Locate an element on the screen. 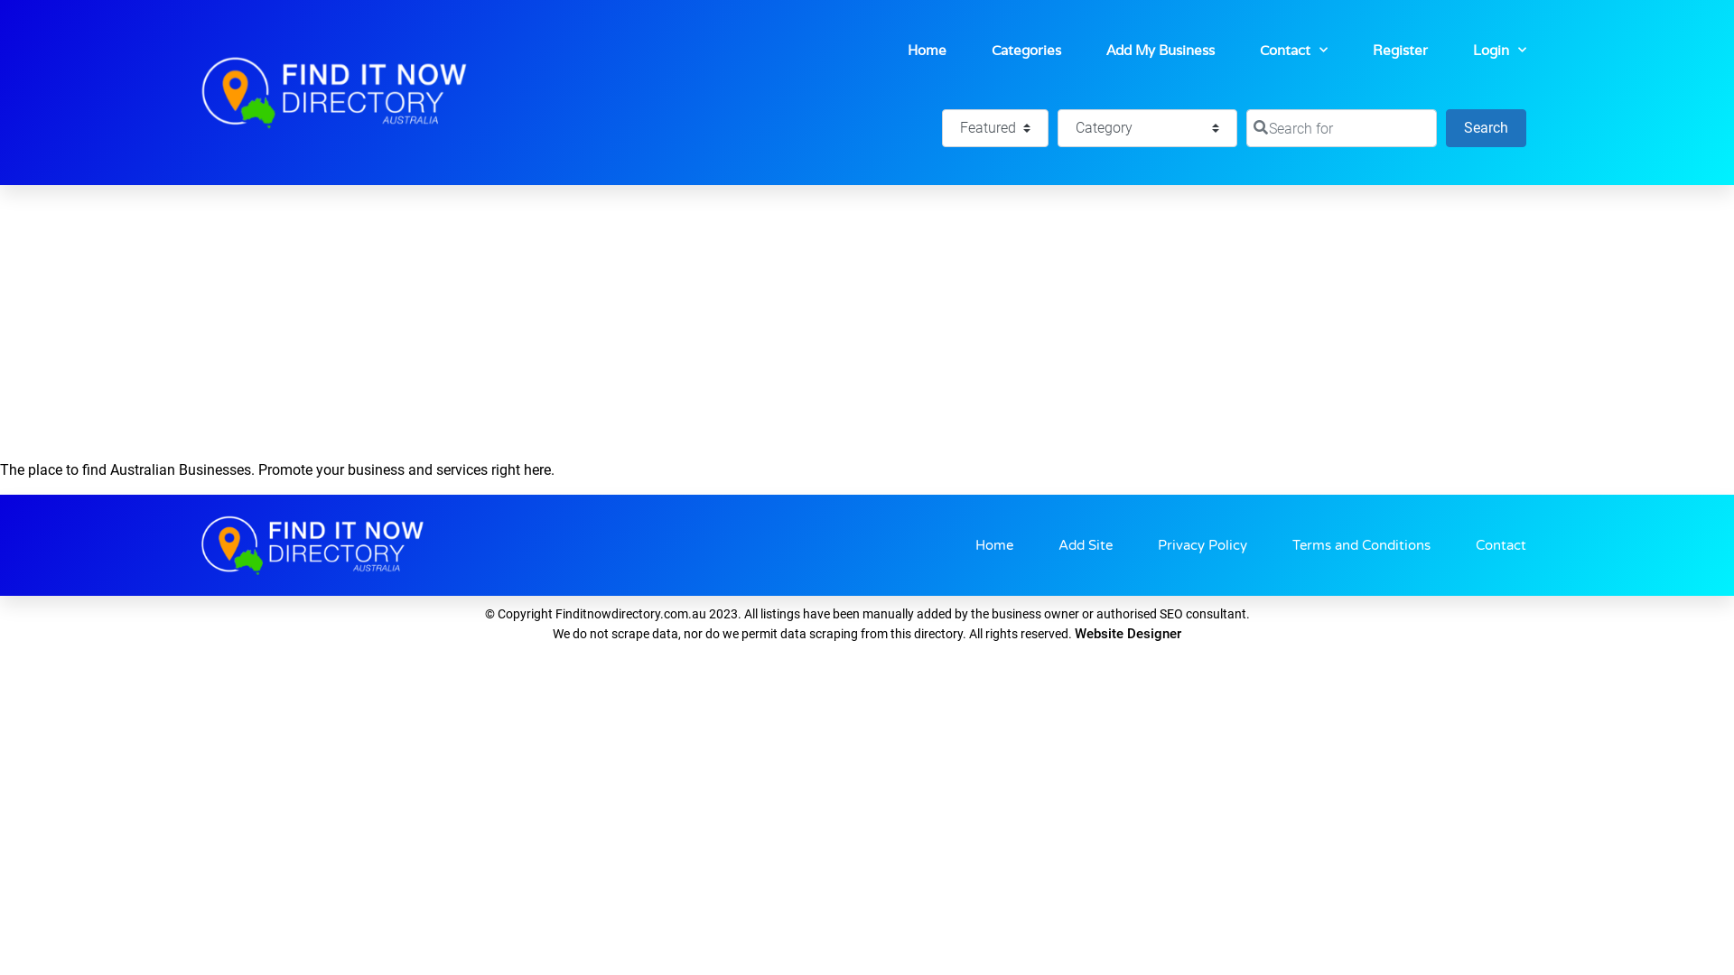  Search
Search is located at coordinates (1487, 128).